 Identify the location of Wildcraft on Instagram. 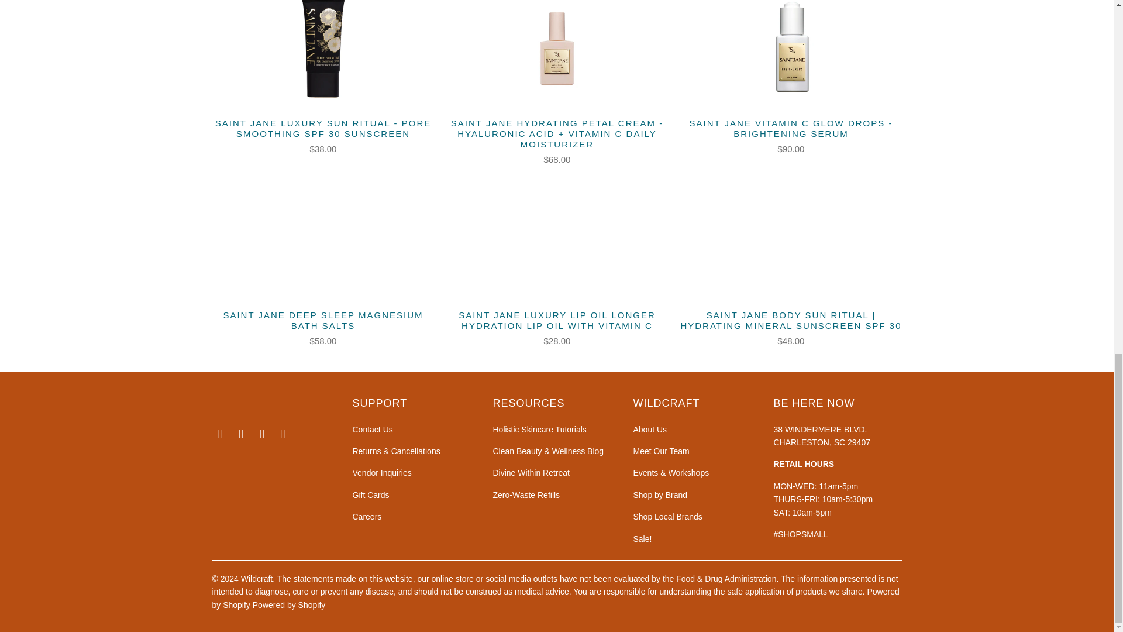
(241, 434).